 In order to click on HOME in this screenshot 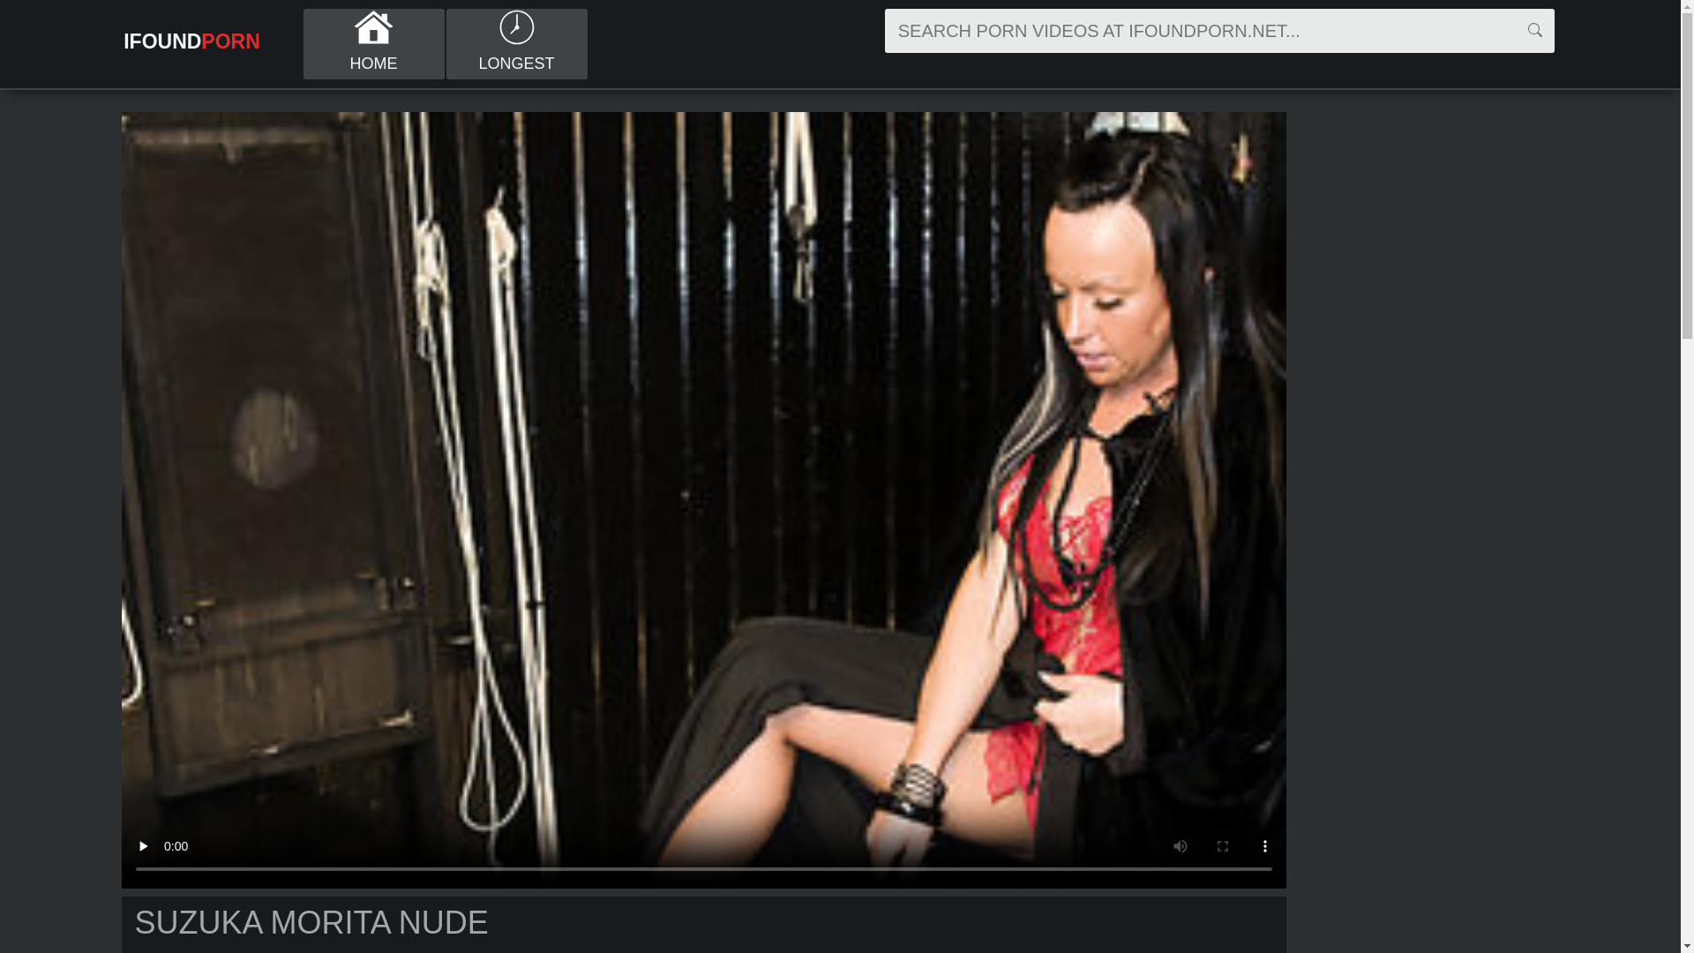, I will do `click(374, 44)`.